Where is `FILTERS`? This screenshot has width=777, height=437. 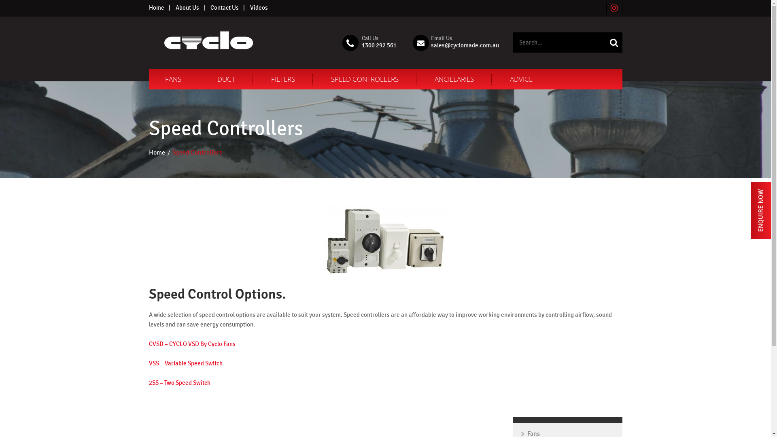 FILTERS is located at coordinates (283, 79).